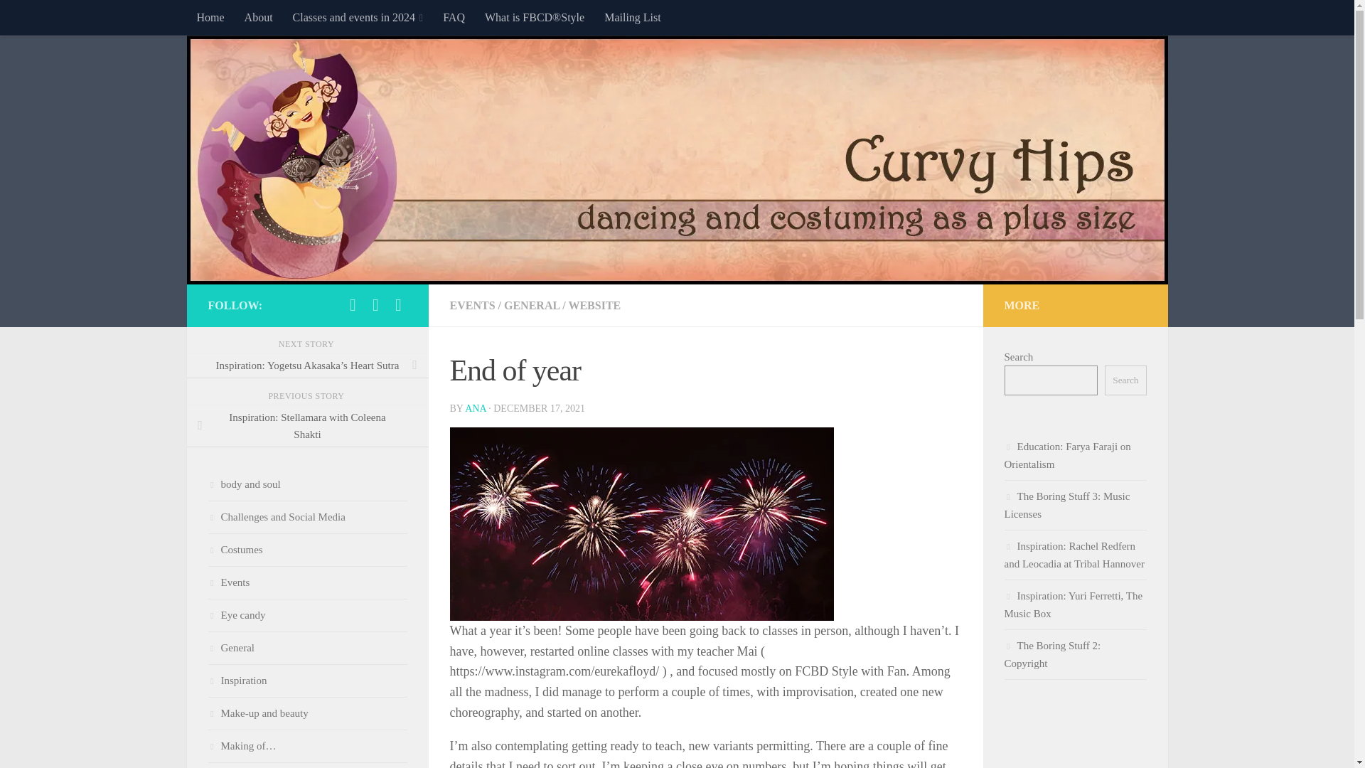 This screenshot has width=1365, height=768. What do you see at coordinates (594, 306) in the screenshot?
I see `WEBSITE` at bounding box center [594, 306].